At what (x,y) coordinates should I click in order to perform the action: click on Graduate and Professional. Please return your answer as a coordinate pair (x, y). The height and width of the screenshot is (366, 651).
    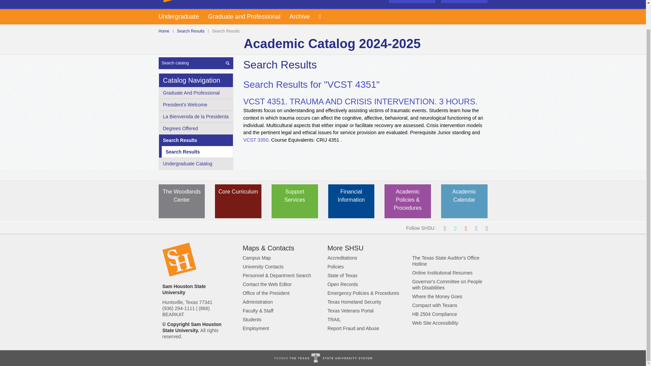
    Looking at the image, I should click on (249, 17).